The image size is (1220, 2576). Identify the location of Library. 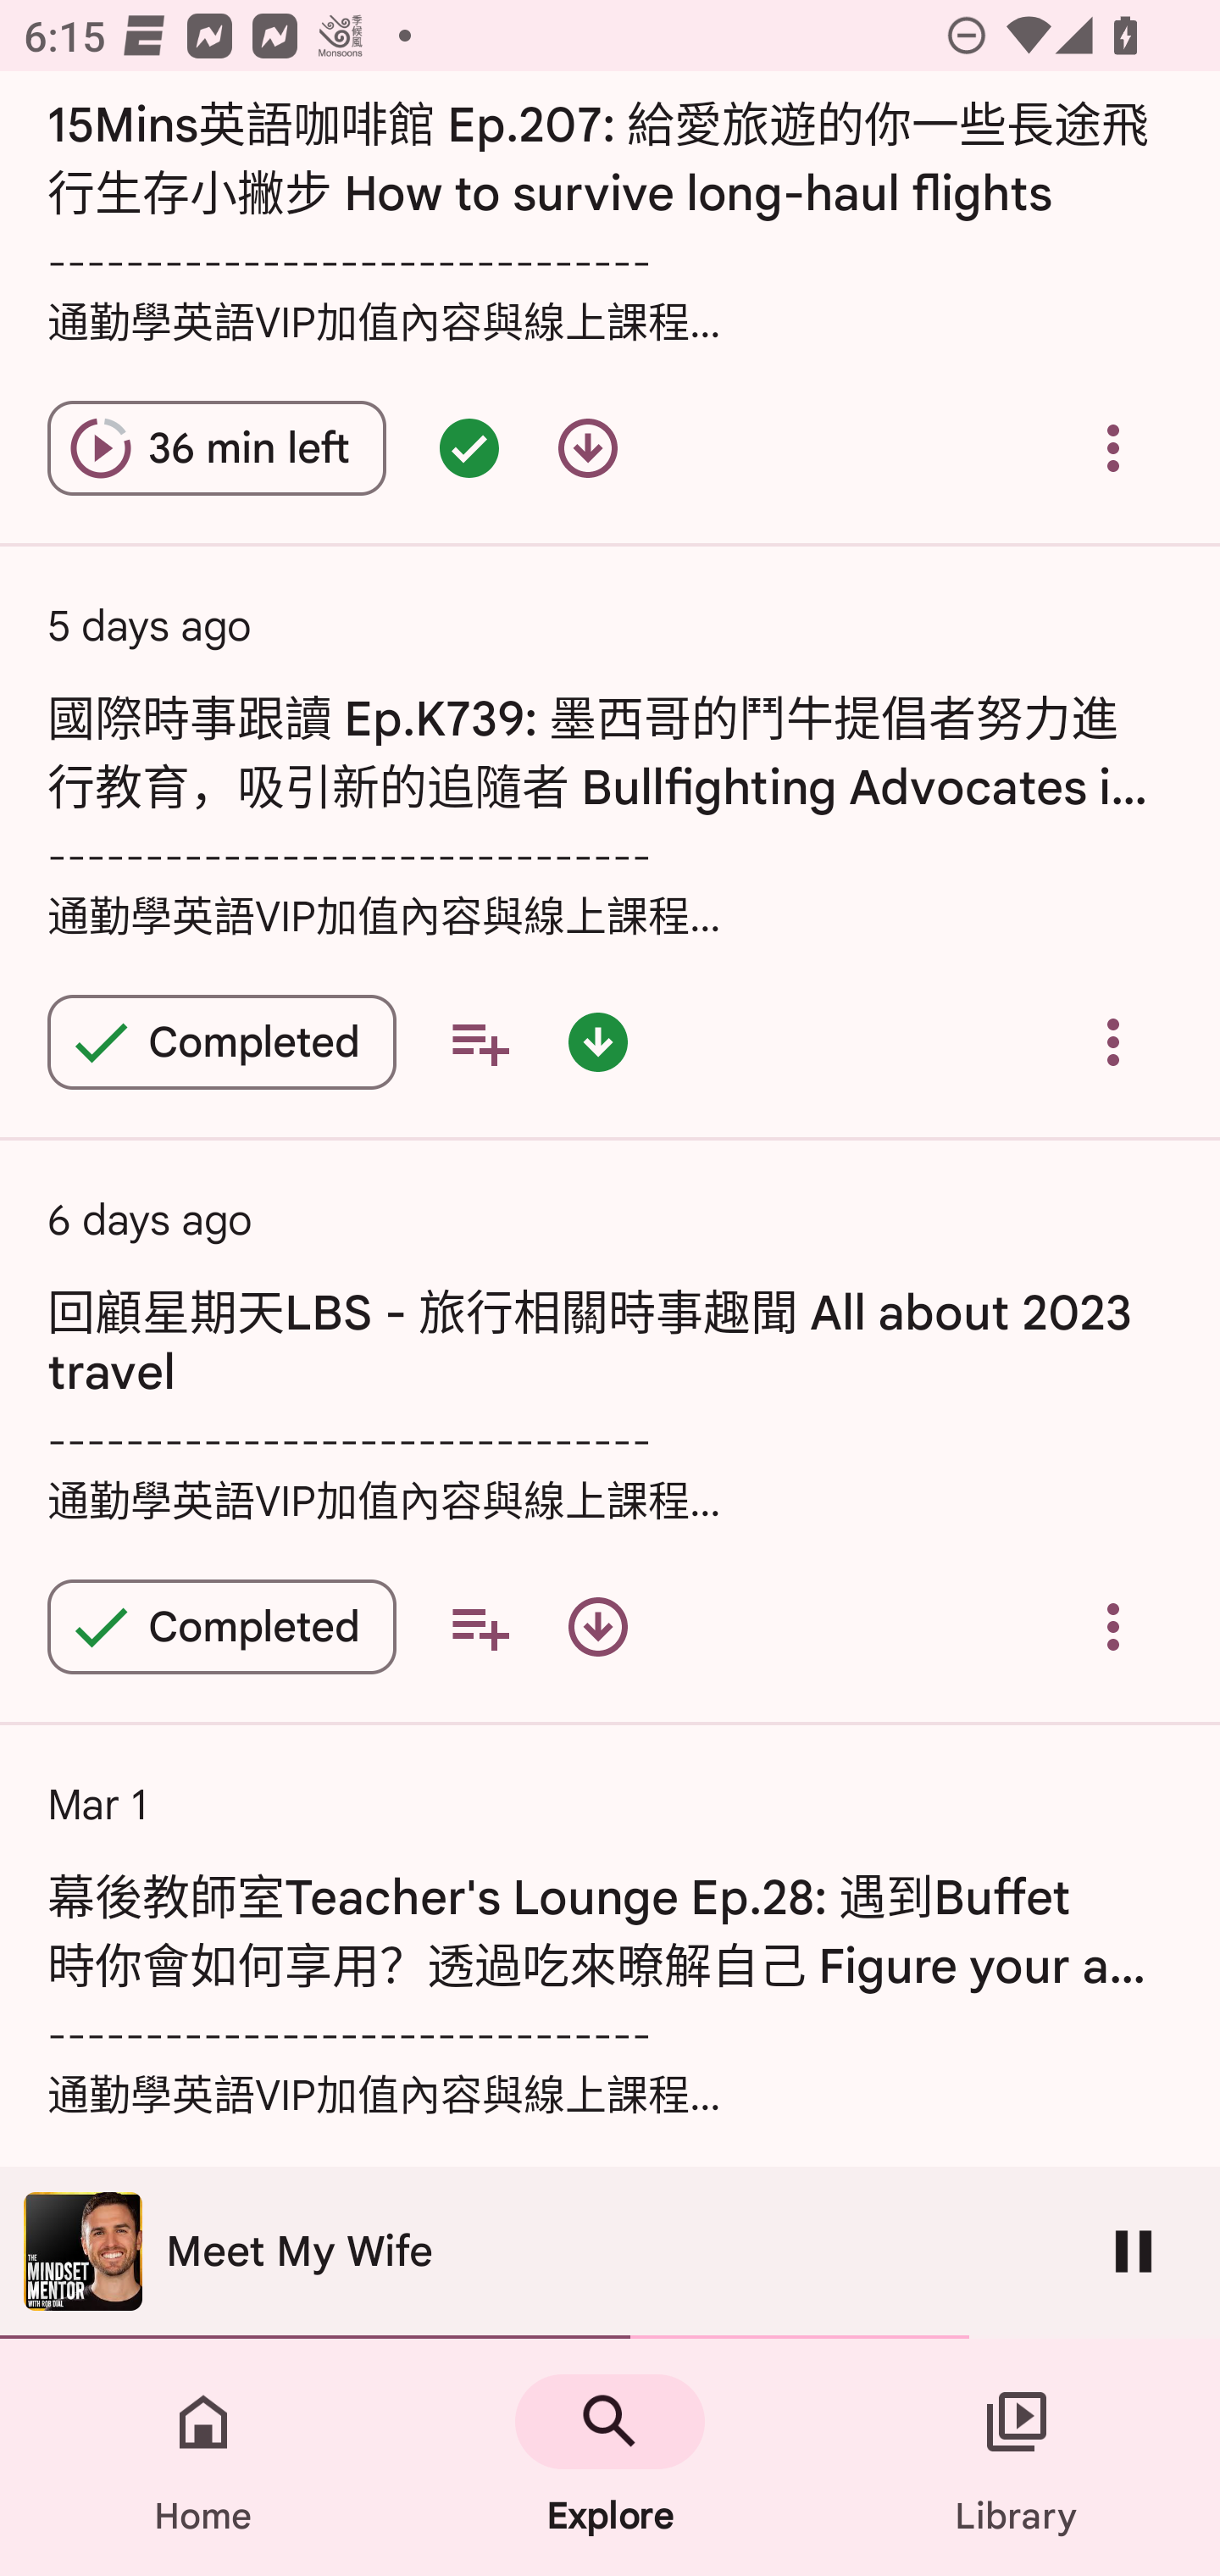
(1017, 2457).